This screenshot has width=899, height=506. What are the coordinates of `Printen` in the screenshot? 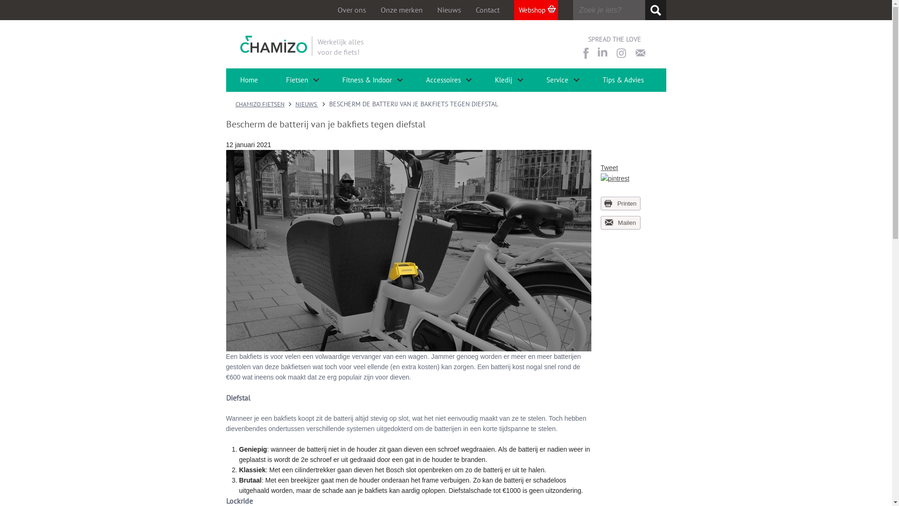 It's located at (620, 203).